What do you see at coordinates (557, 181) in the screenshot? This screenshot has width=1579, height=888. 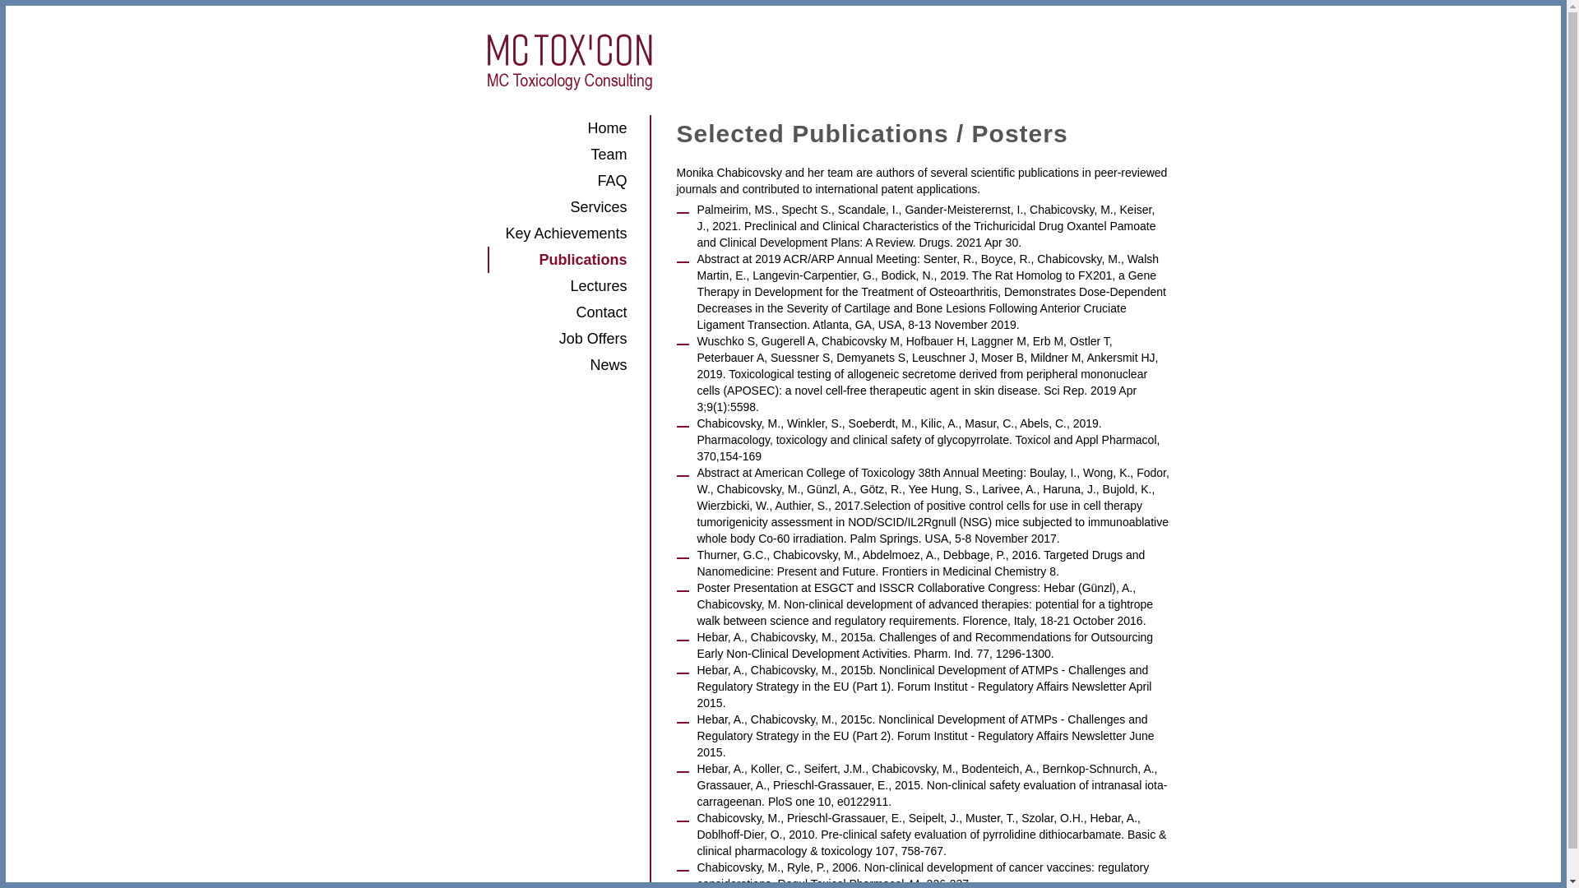 I see `FAQ` at bounding box center [557, 181].